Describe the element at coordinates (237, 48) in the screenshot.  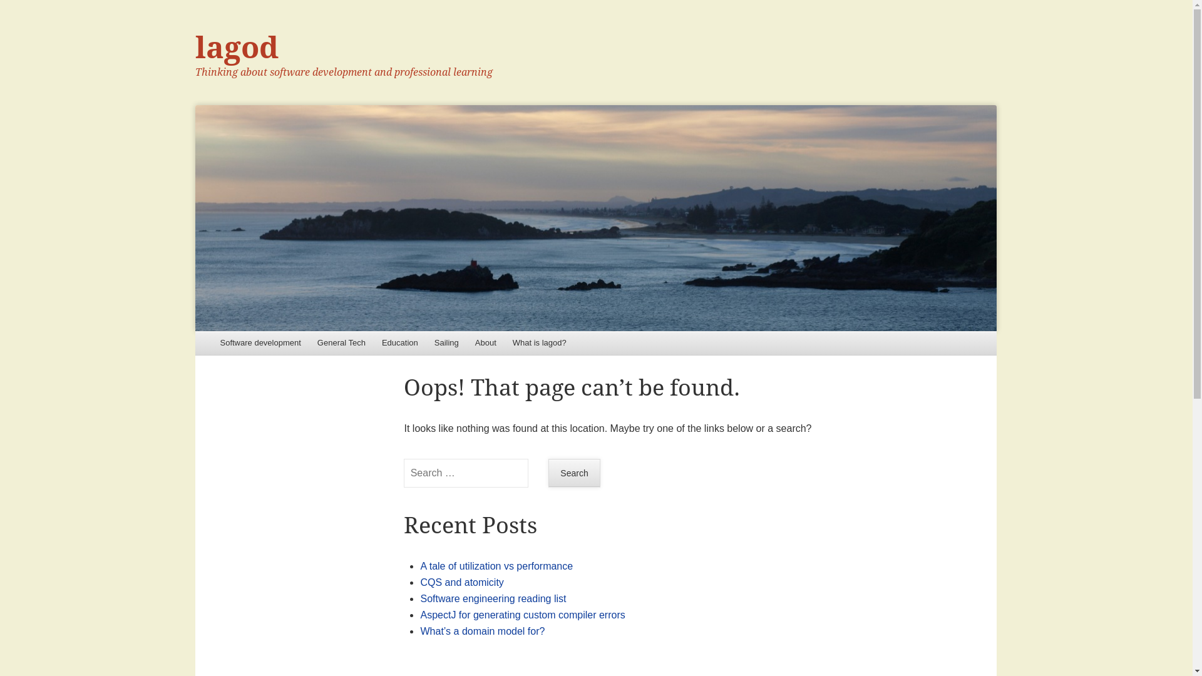
I see `lagod` at that location.